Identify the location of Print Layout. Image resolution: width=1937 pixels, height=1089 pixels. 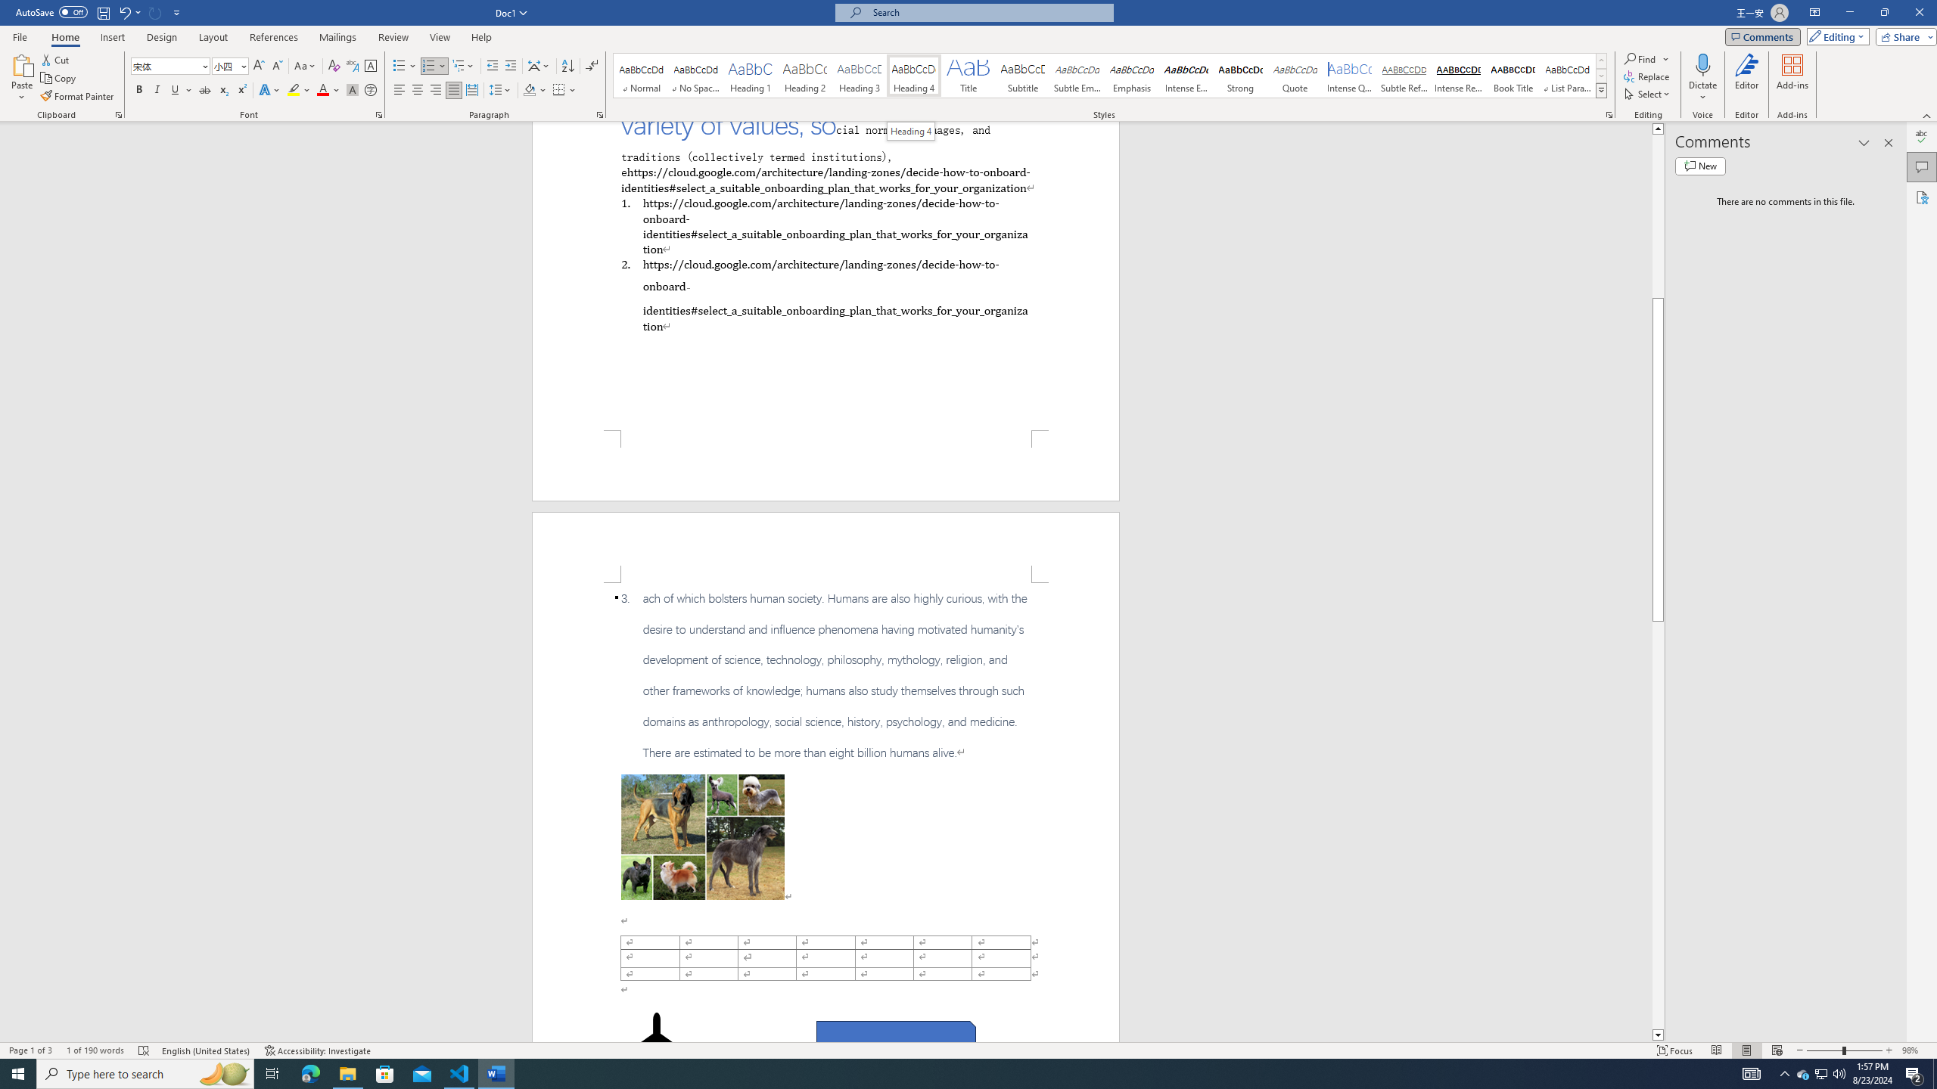
(1746, 1050).